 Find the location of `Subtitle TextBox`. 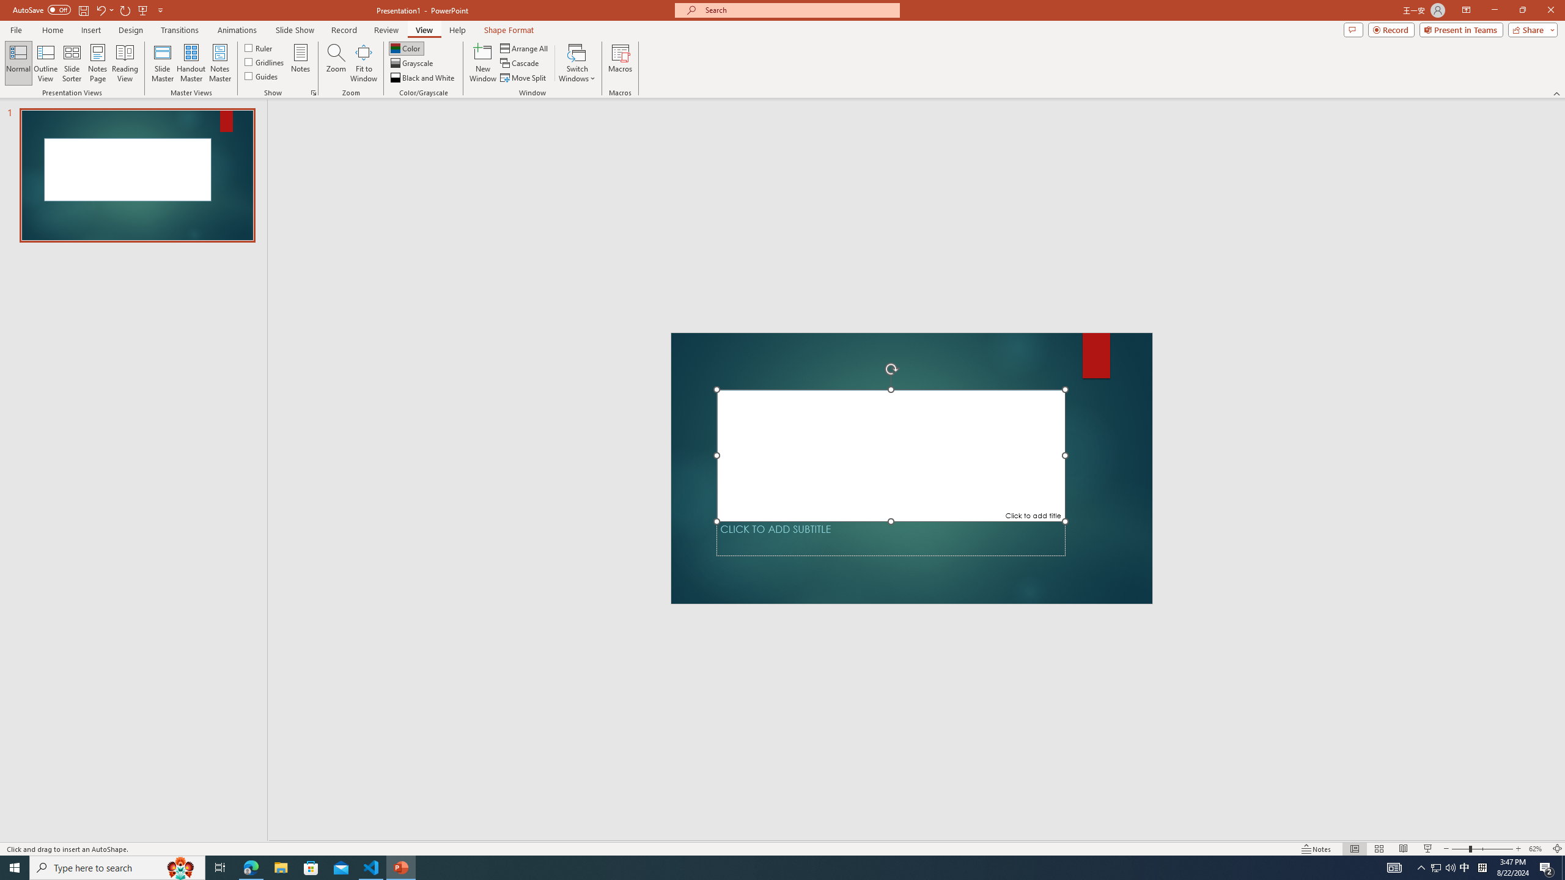

Subtitle TextBox is located at coordinates (891, 538).